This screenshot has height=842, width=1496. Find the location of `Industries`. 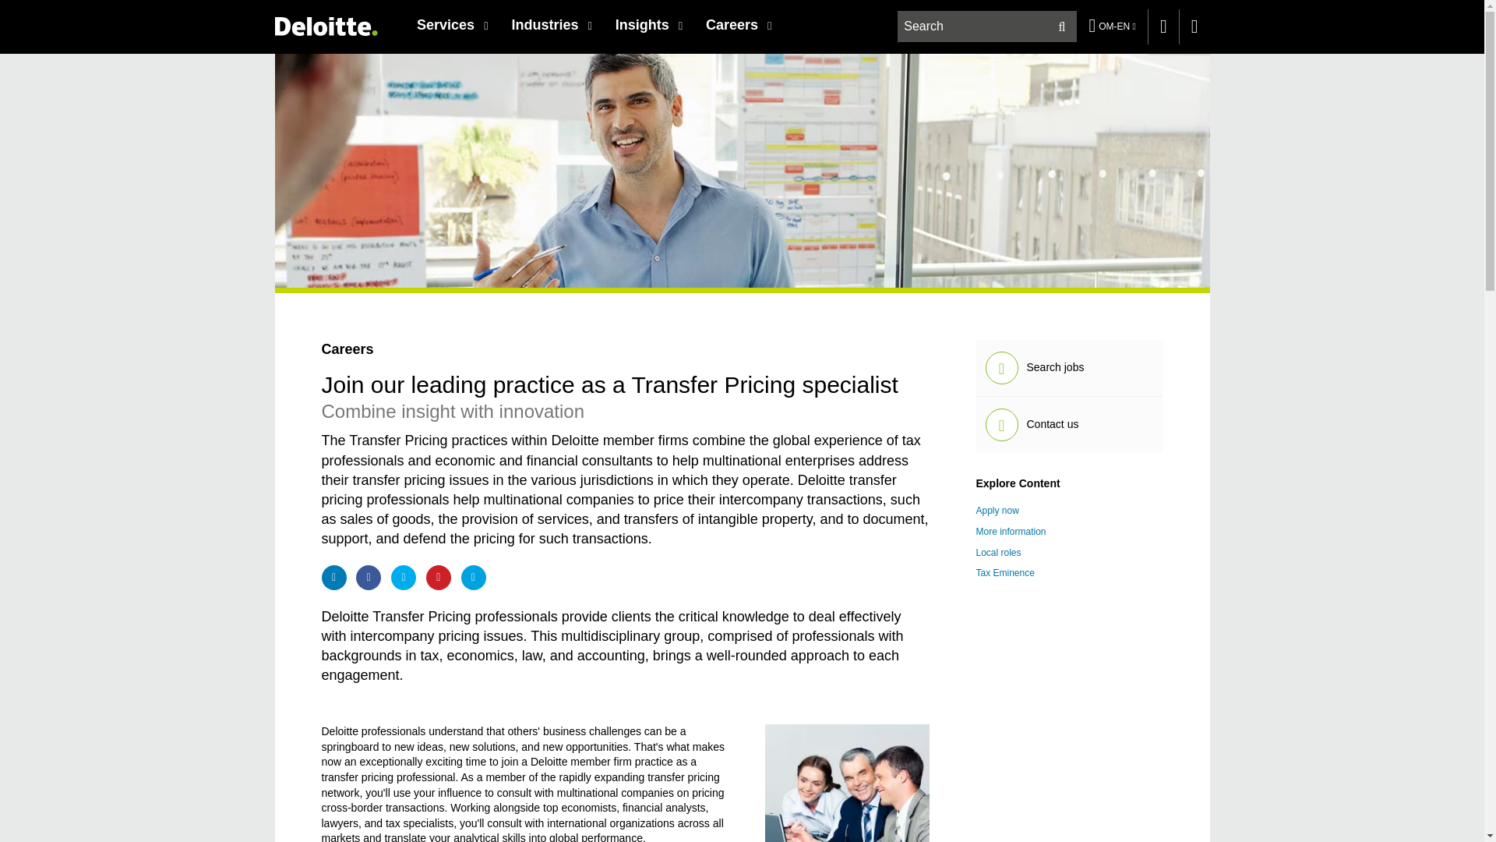

Industries is located at coordinates (551, 25).